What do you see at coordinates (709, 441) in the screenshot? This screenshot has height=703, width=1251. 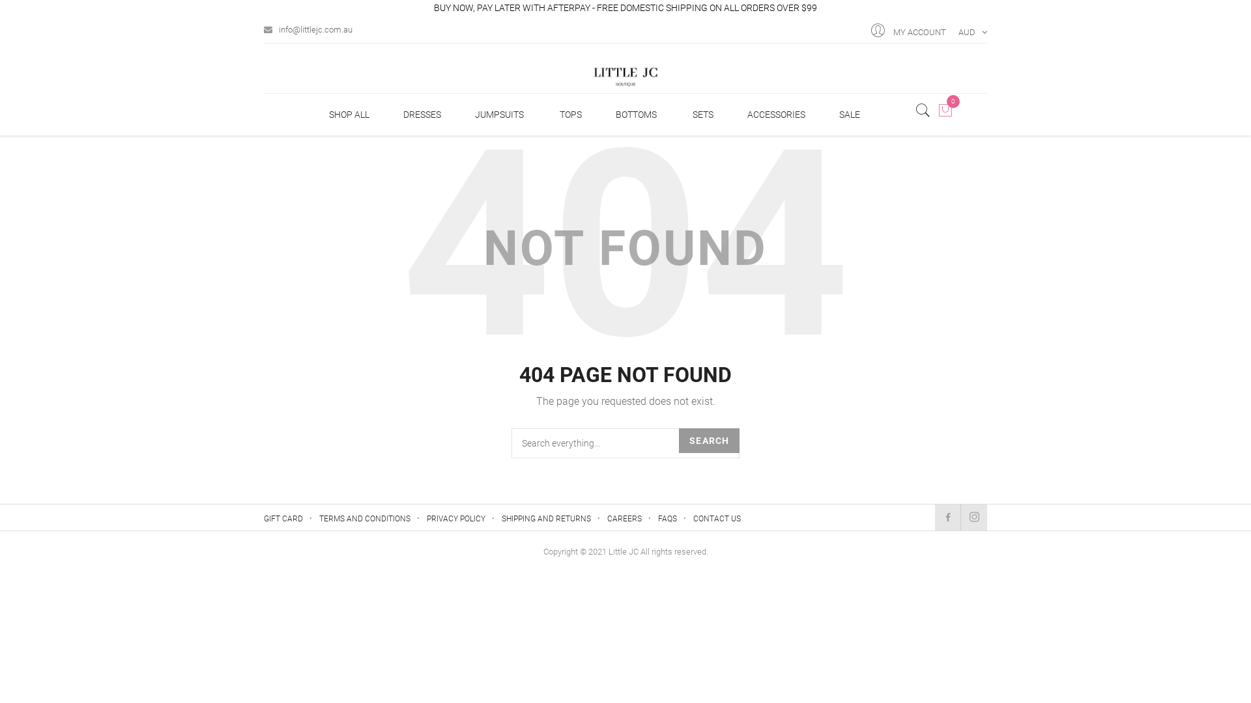 I see `SEARCH` at bounding box center [709, 441].